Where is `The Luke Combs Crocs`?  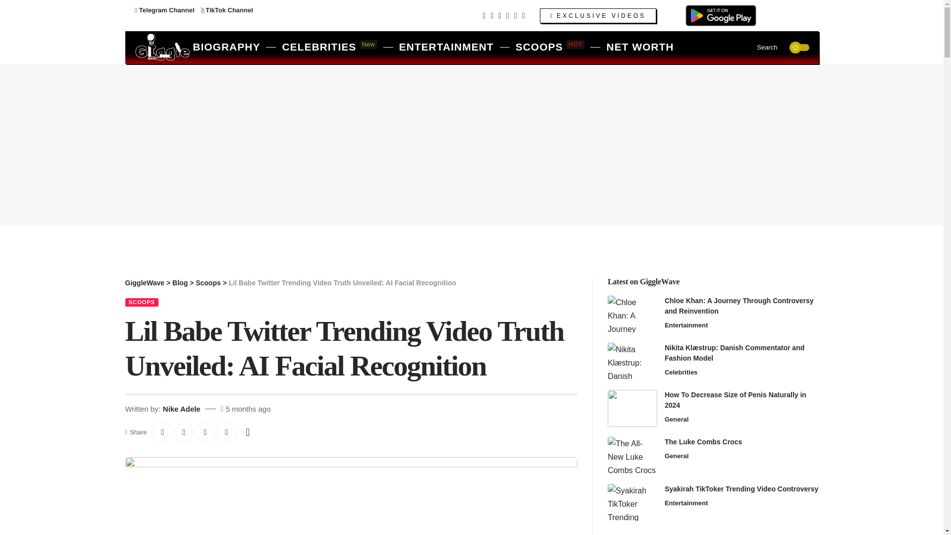
The Luke Combs Crocs is located at coordinates (632, 455).